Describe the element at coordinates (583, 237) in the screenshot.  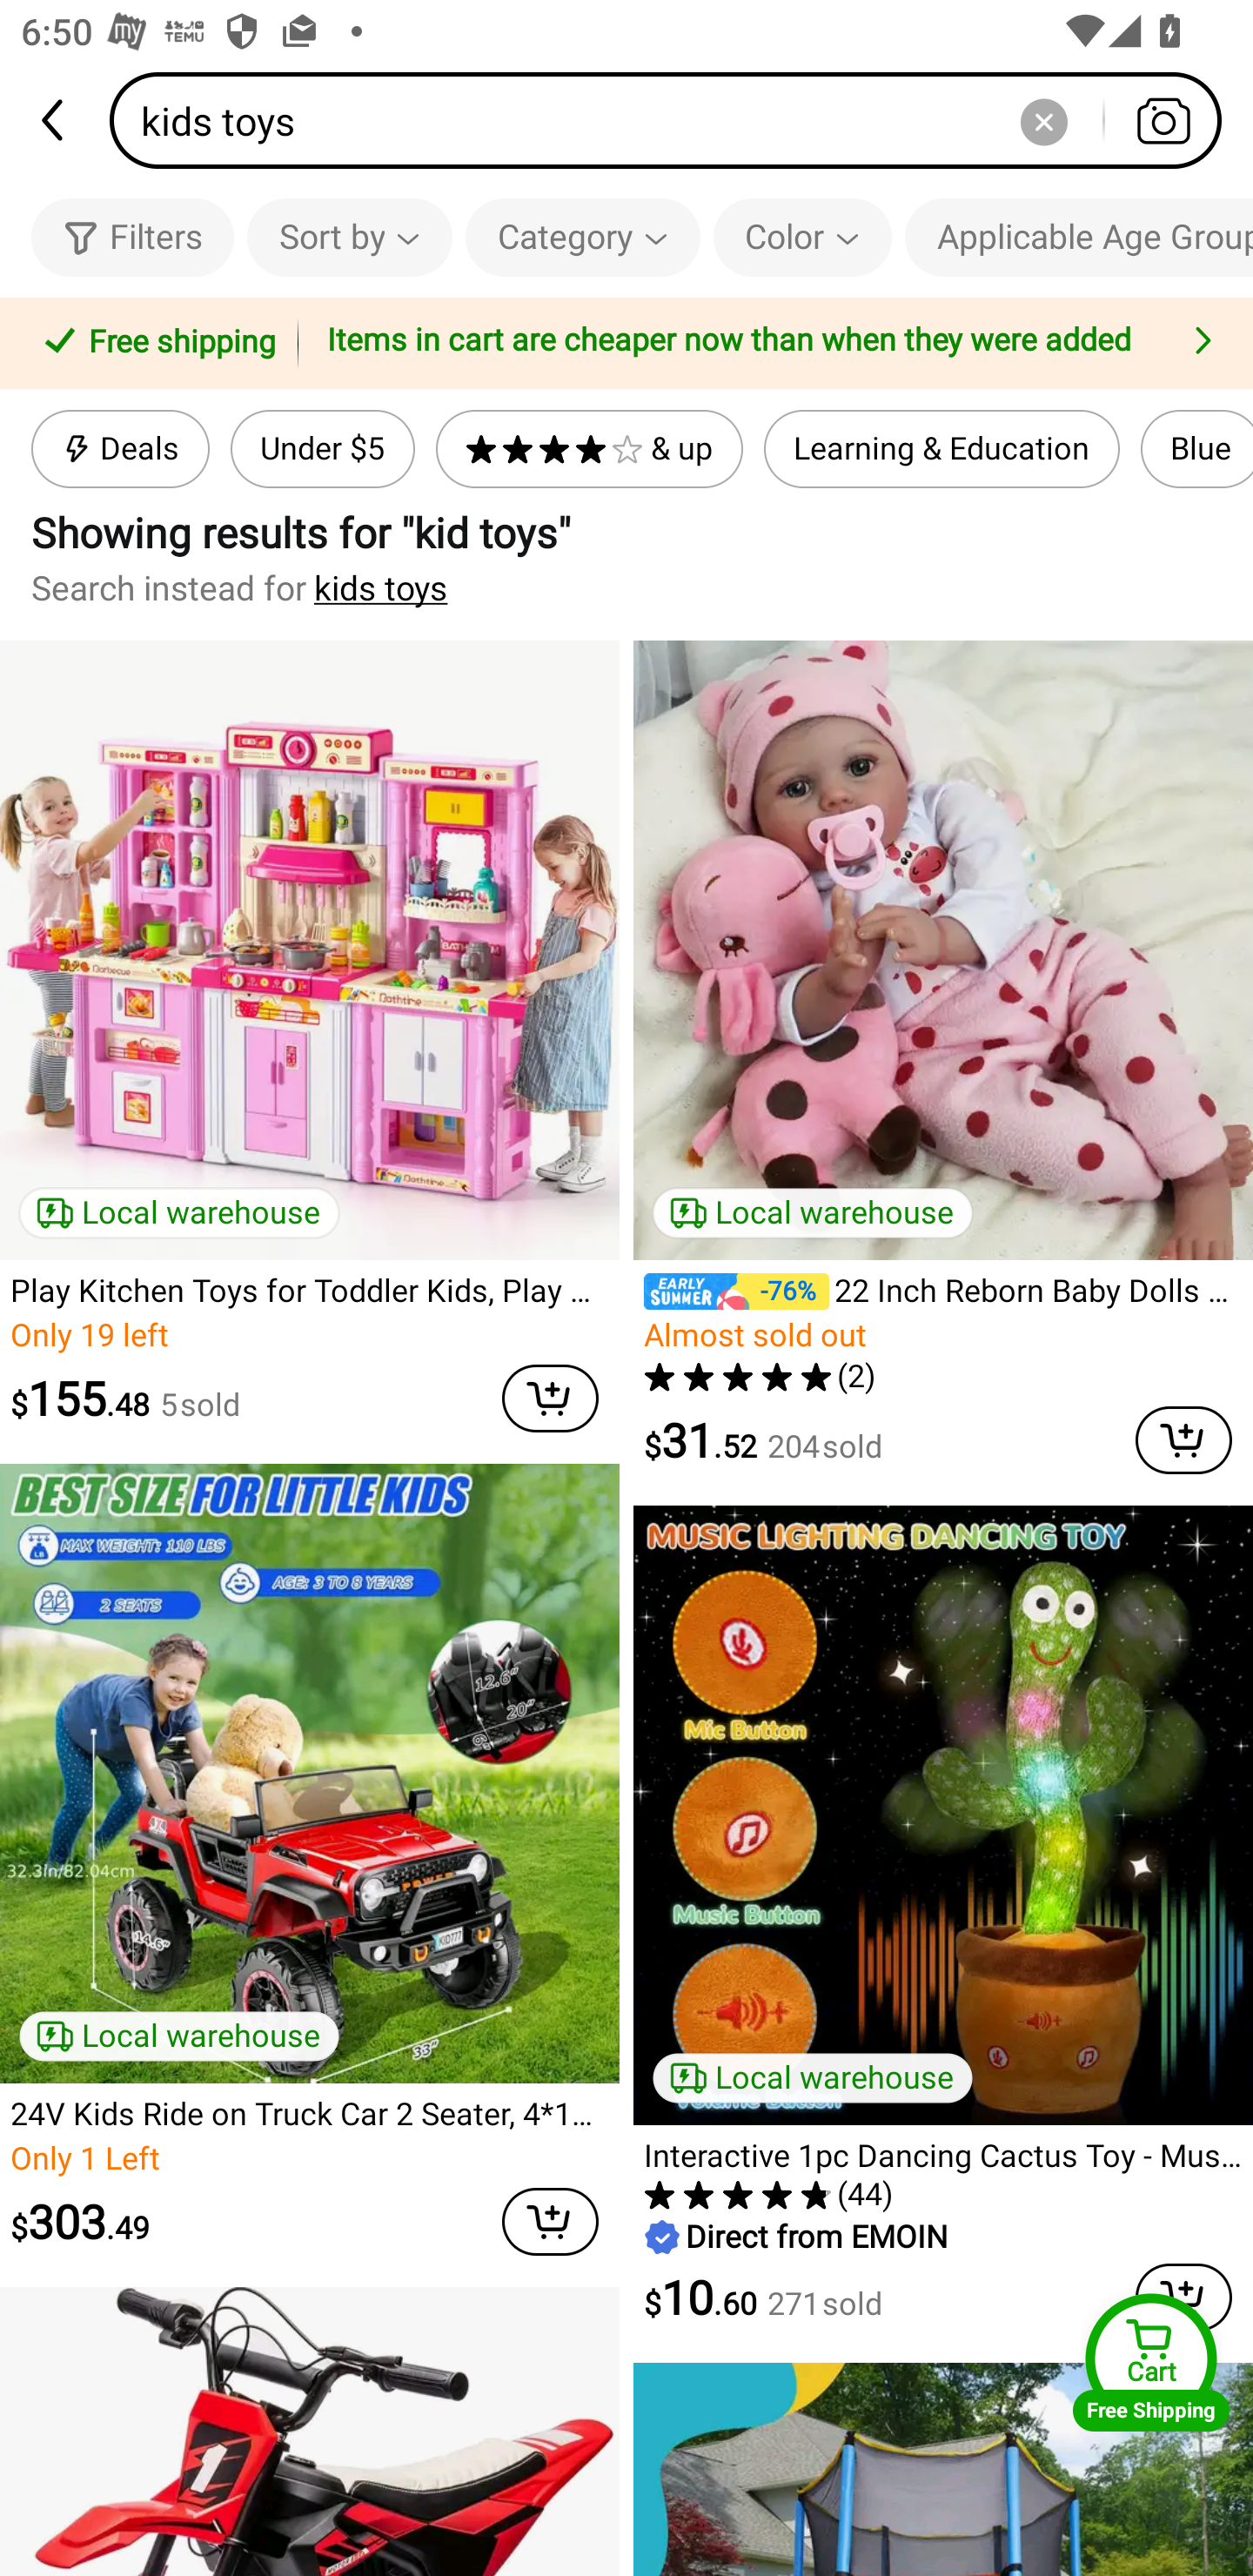
I see `Category` at that location.